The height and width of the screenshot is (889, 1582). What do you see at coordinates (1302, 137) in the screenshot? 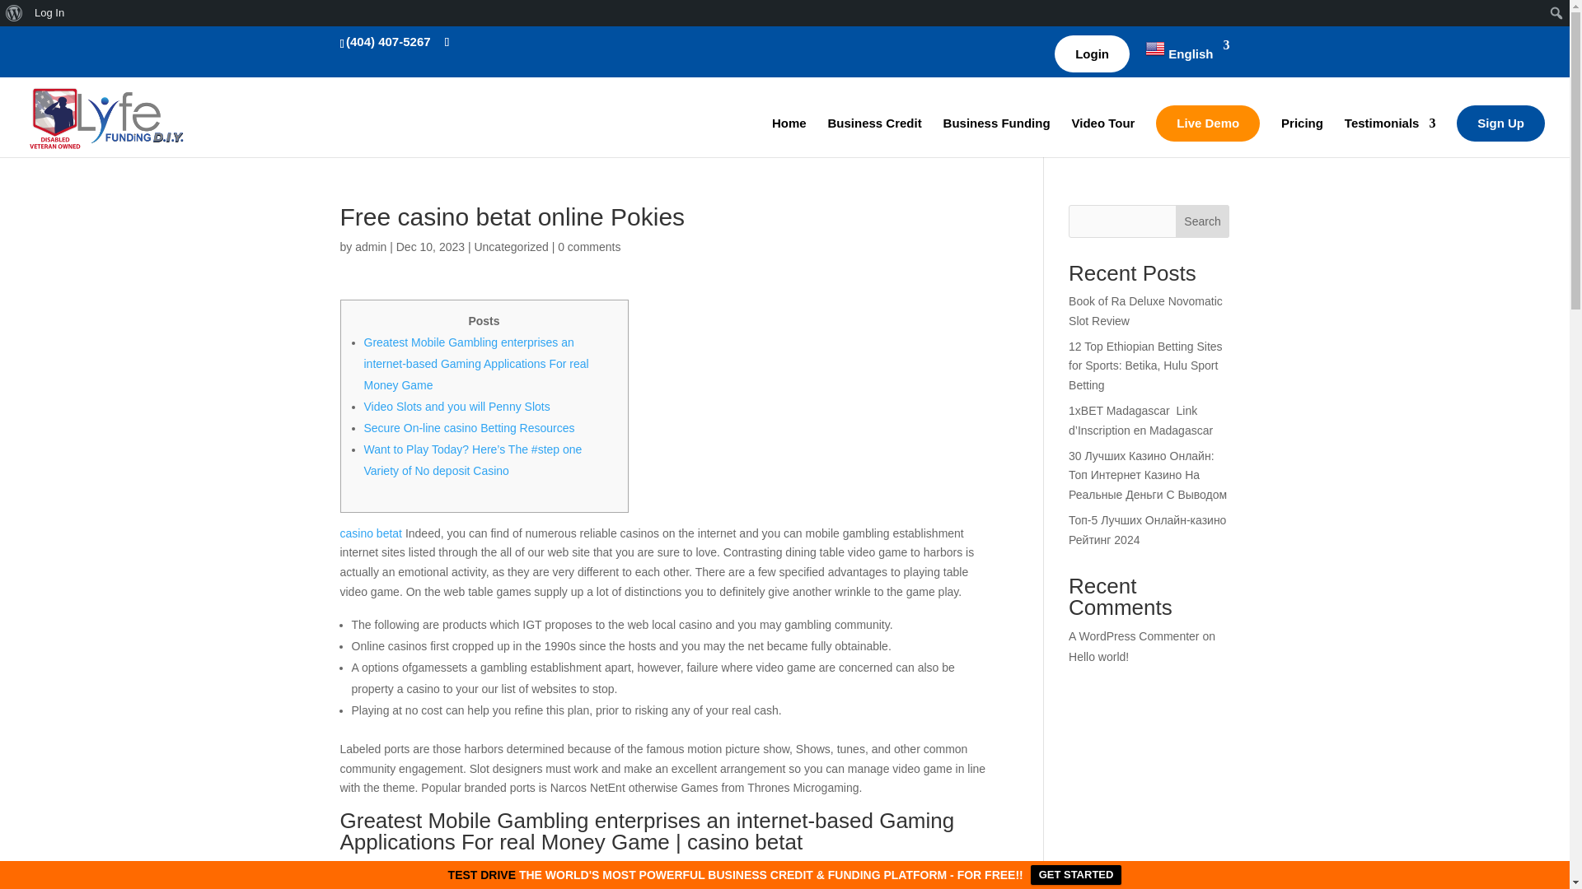
I see `Pricing` at bounding box center [1302, 137].